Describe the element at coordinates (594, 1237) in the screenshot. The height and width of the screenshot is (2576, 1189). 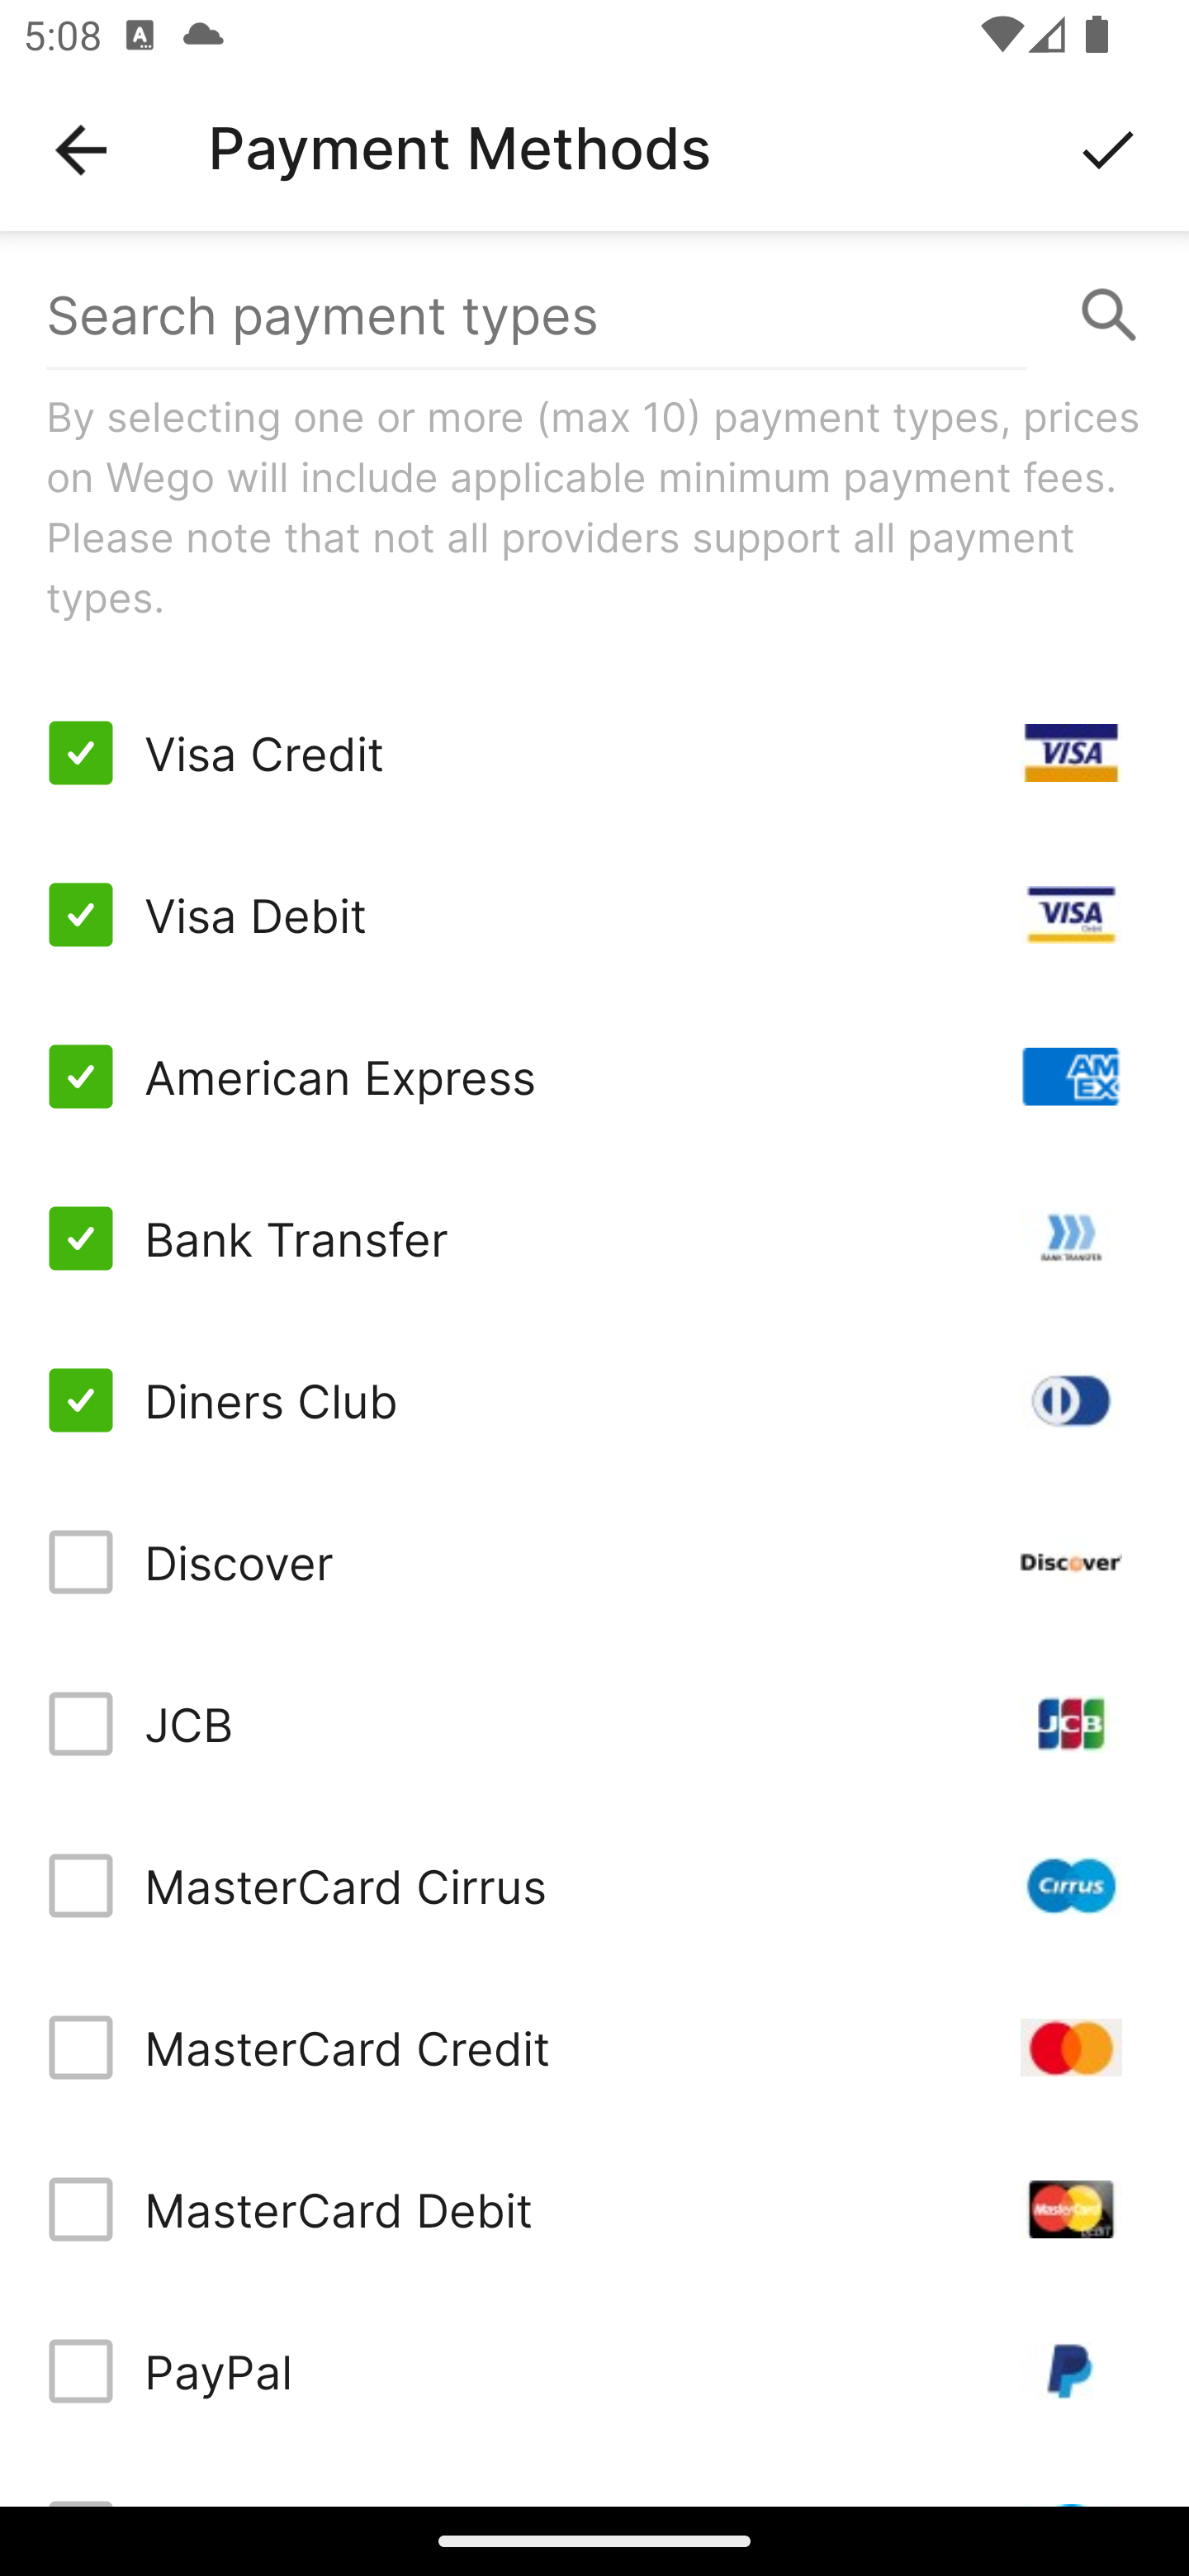
I see `Bank Transfer` at that location.